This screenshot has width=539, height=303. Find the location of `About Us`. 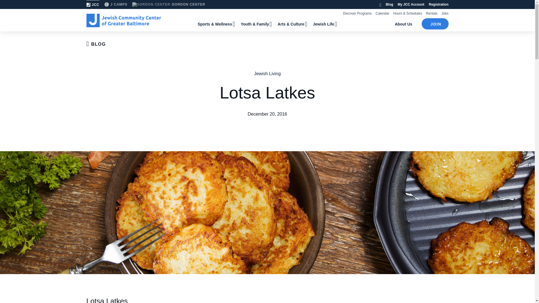

About Us is located at coordinates (404, 24).